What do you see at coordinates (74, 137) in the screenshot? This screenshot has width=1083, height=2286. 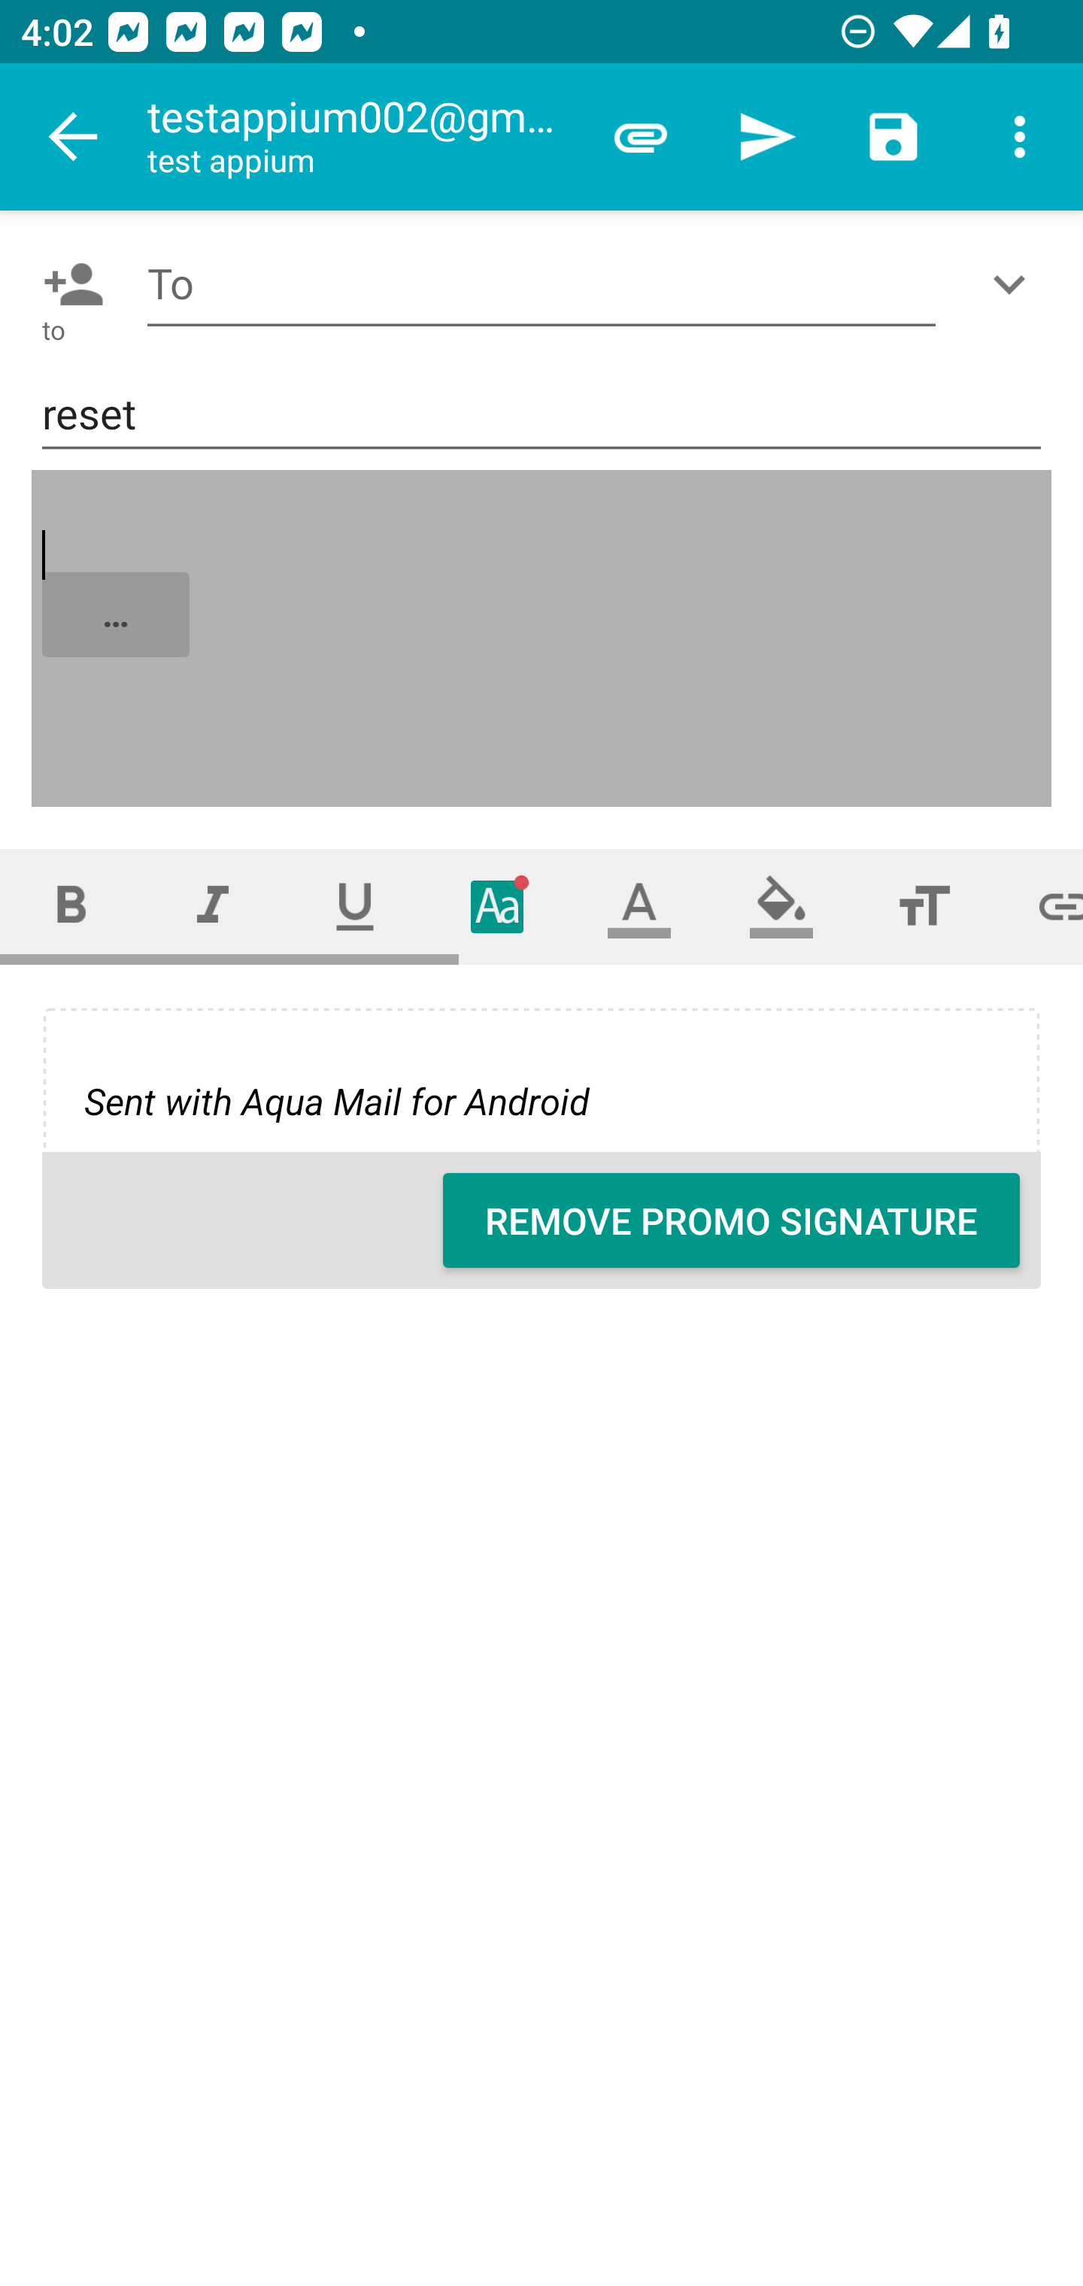 I see `Navigate up` at bounding box center [74, 137].